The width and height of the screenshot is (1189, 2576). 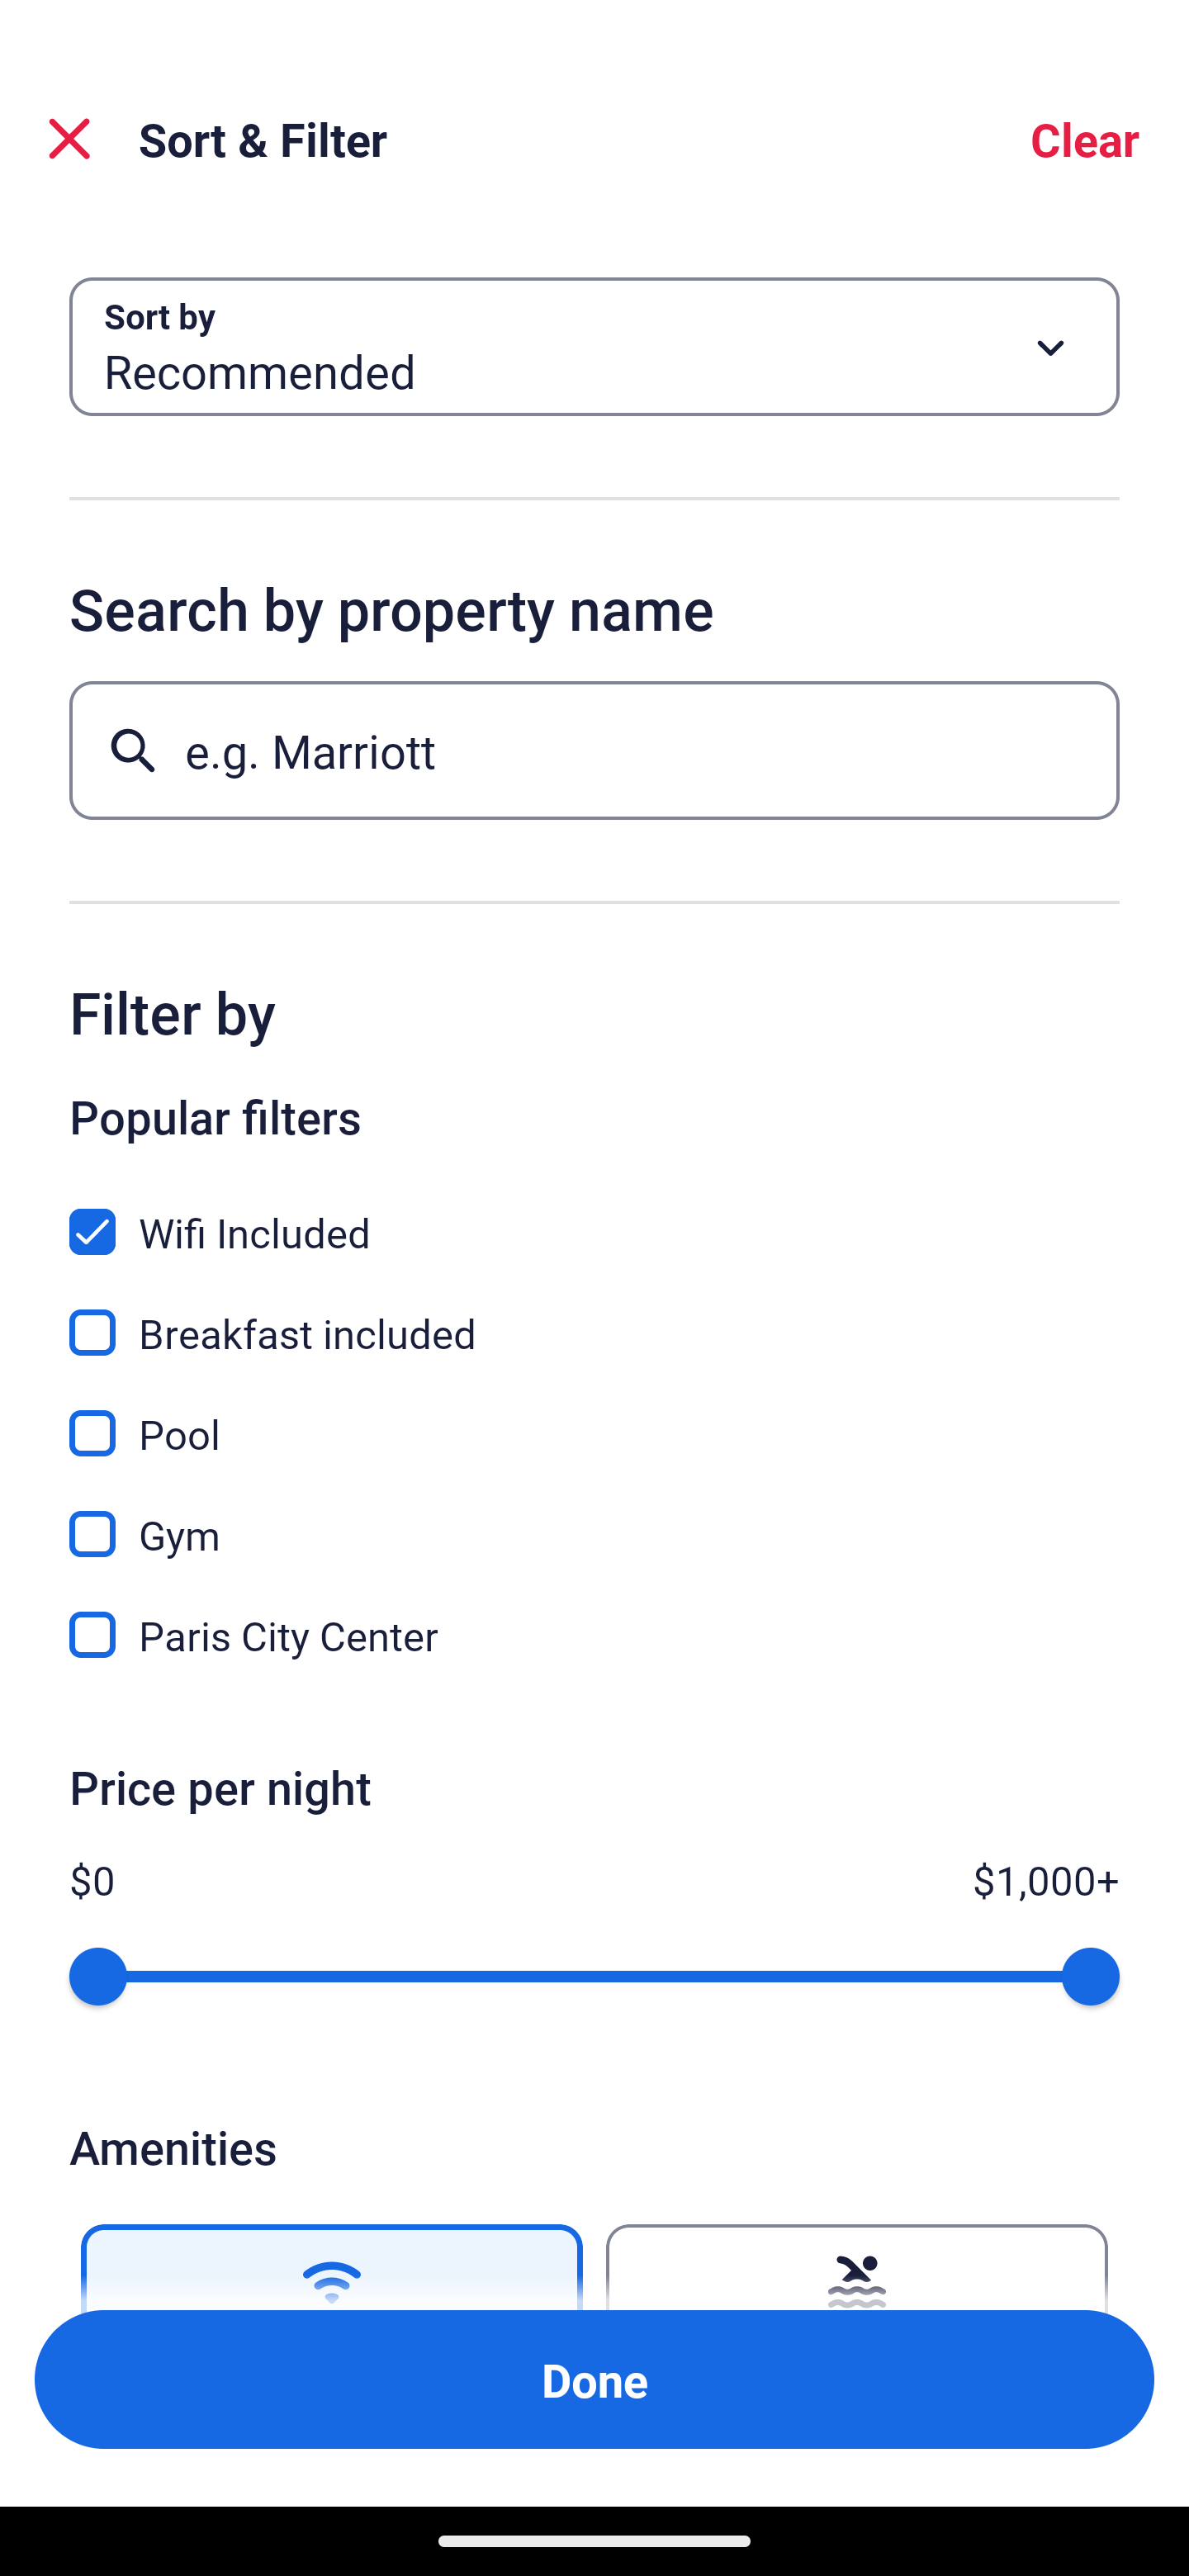 What do you see at coordinates (594, 1516) in the screenshot?
I see `Gym, Gym` at bounding box center [594, 1516].